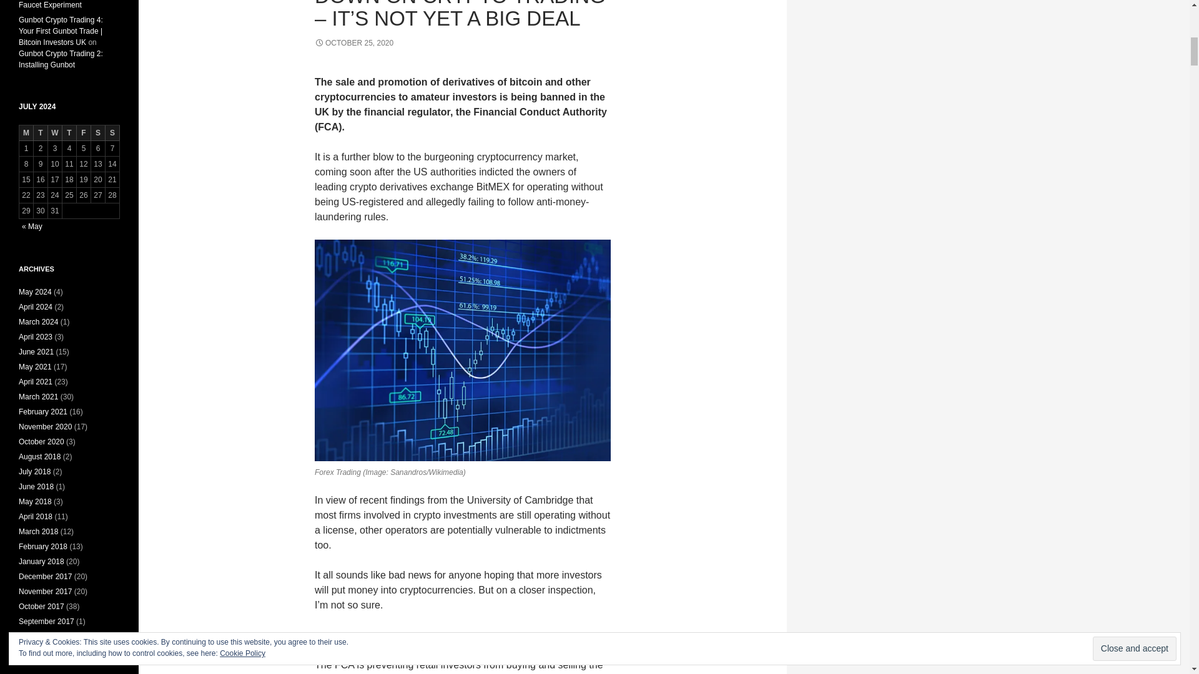 This screenshot has width=1199, height=674. Describe the element at coordinates (55, 132) in the screenshot. I see `Wednesday` at that location.